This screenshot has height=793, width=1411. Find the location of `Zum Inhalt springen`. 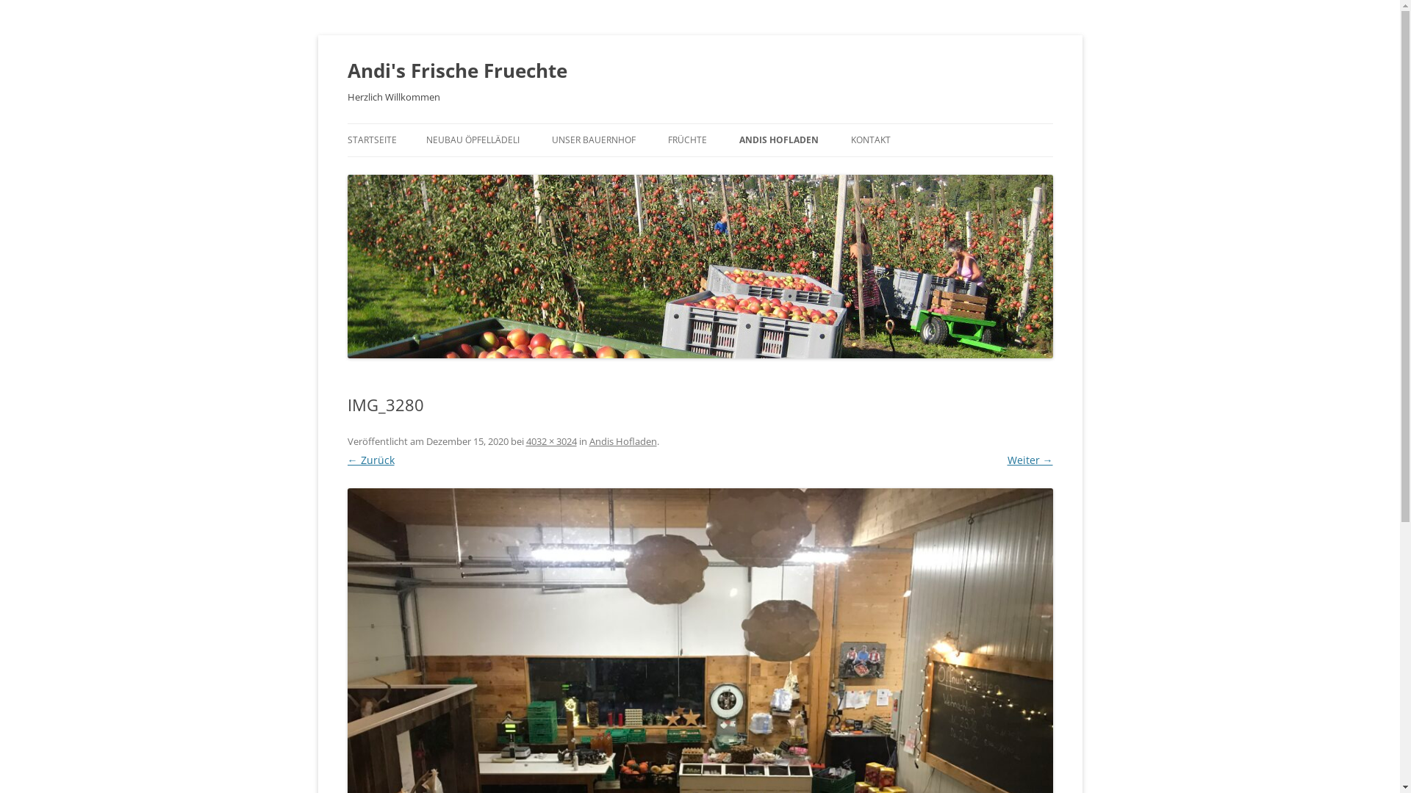

Zum Inhalt springen is located at coordinates (750, 128).